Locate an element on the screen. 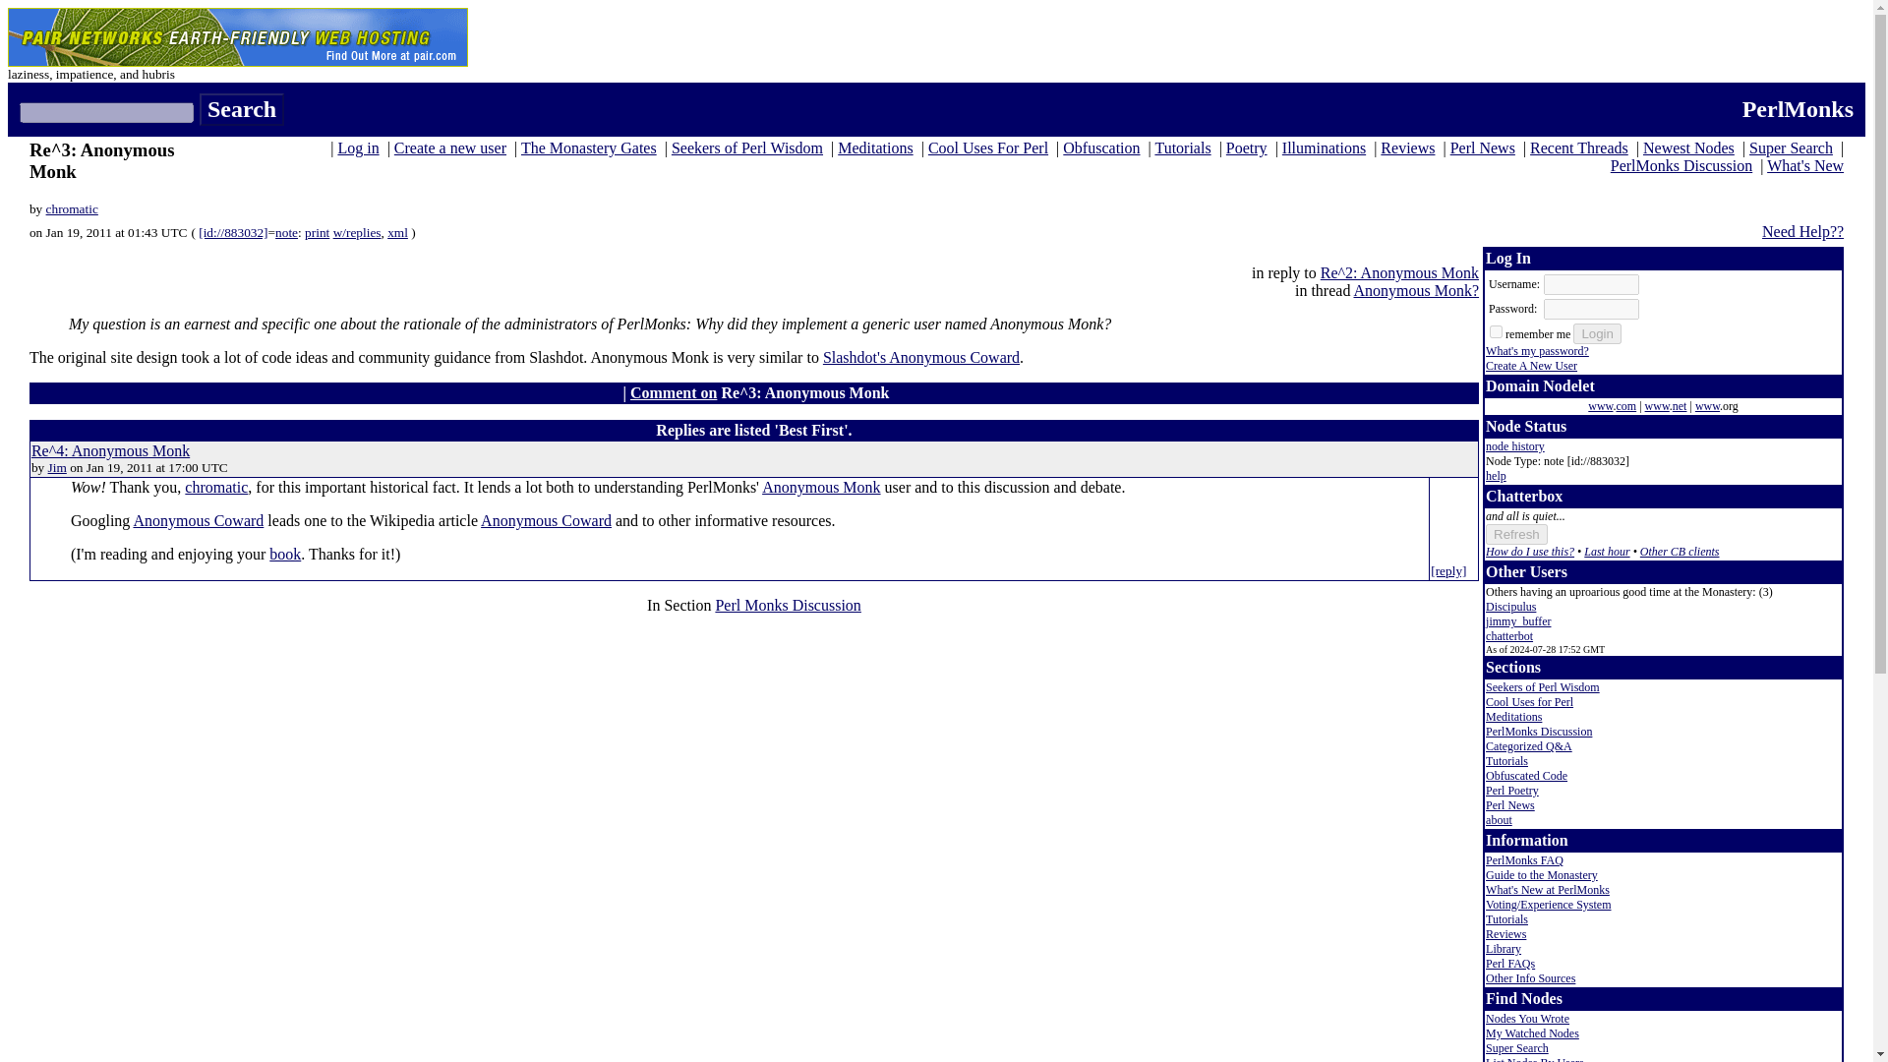 This screenshot has height=1062, width=1888. What's New is located at coordinates (1805, 165).